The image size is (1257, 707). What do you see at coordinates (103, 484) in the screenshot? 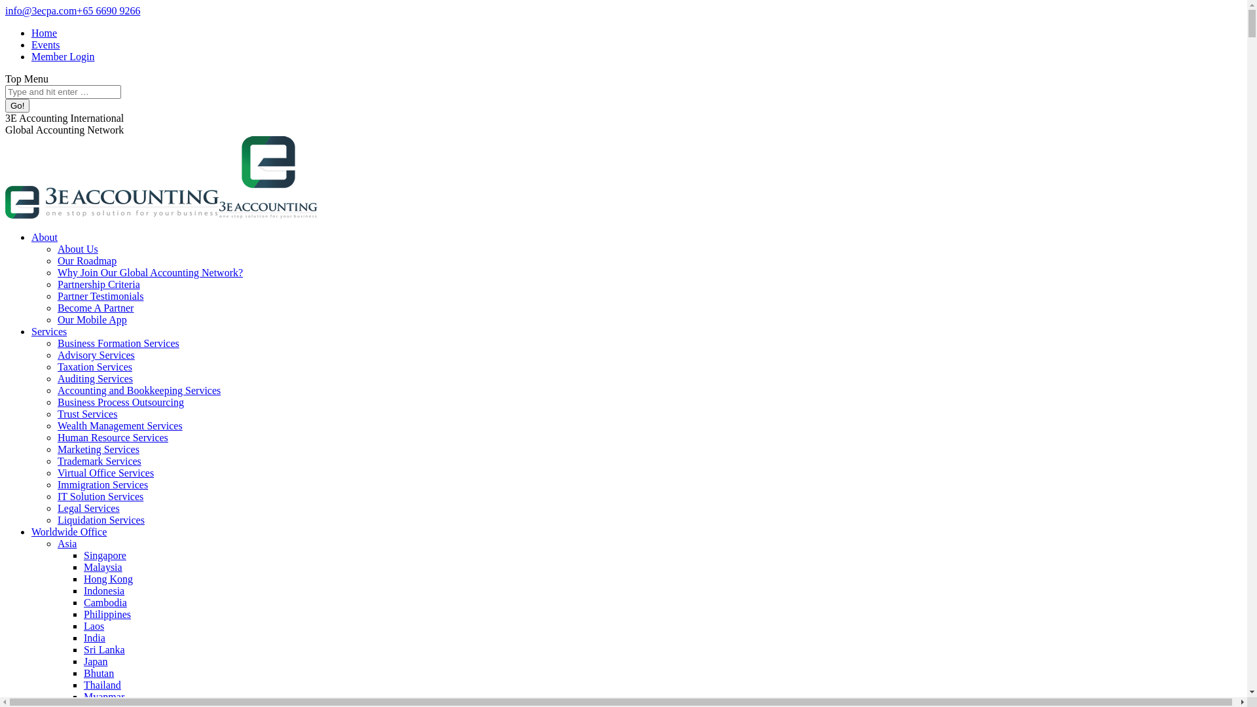
I see `Immigration Services` at bounding box center [103, 484].